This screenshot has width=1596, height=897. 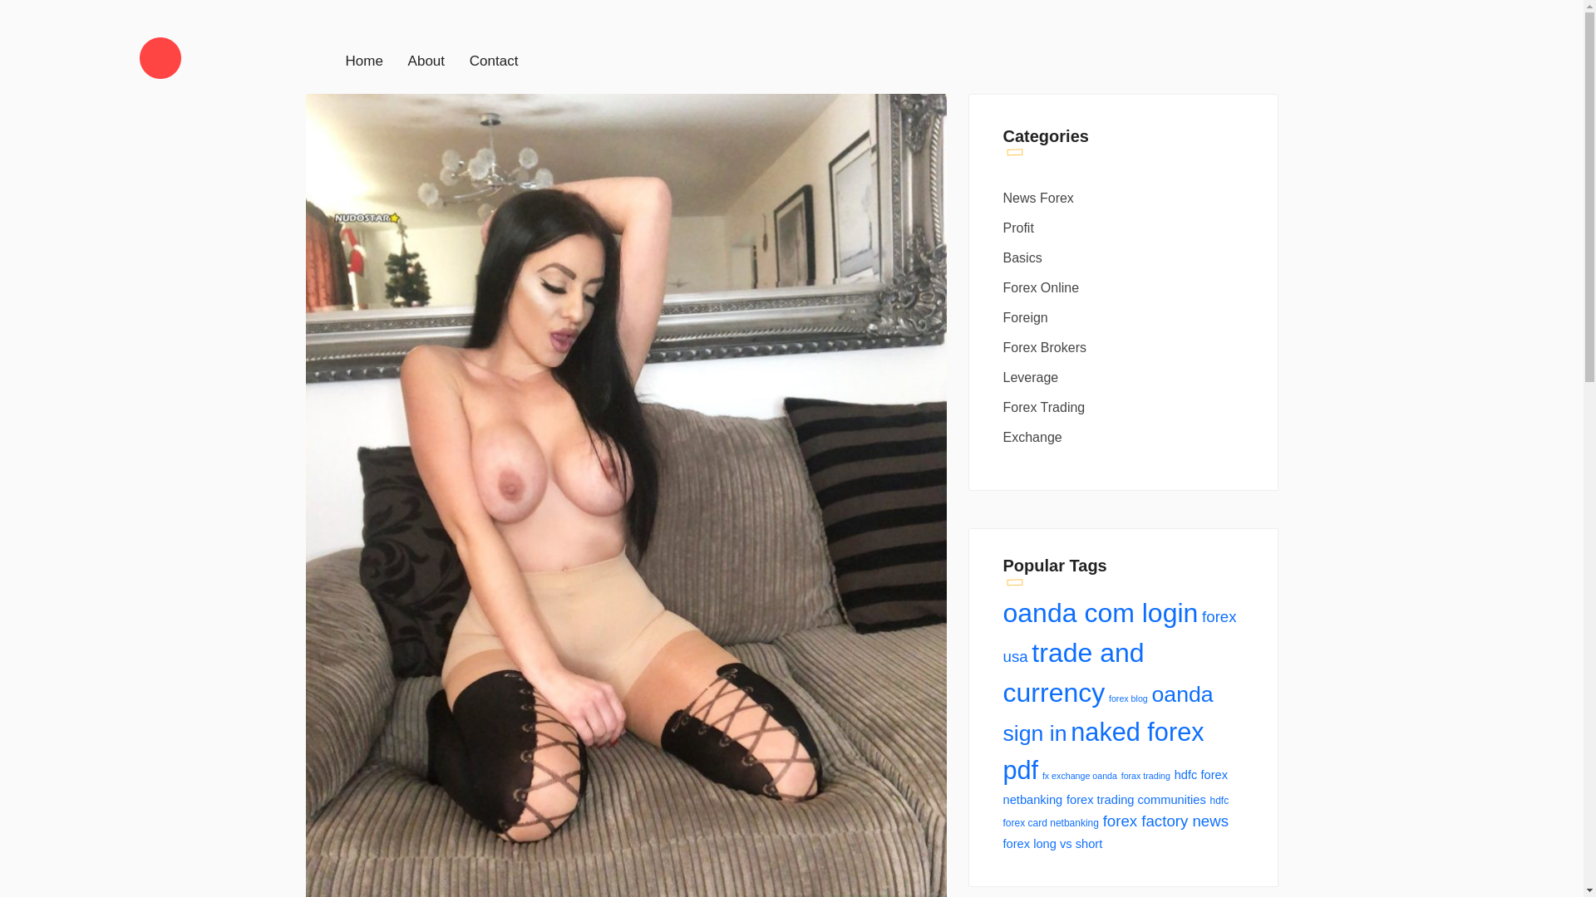 I want to click on About, so click(x=426, y=61).